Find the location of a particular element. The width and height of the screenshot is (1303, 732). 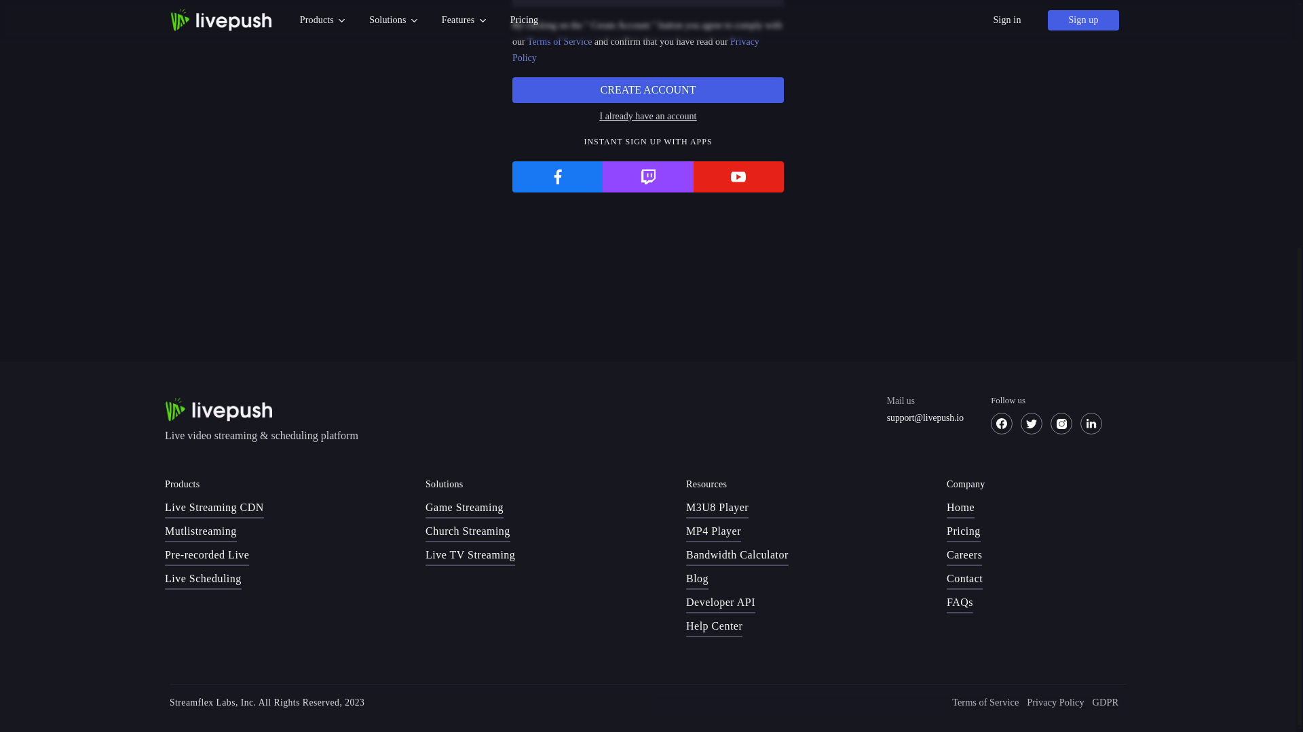

Live Streaming CDN is located at coordinates (214, 508).